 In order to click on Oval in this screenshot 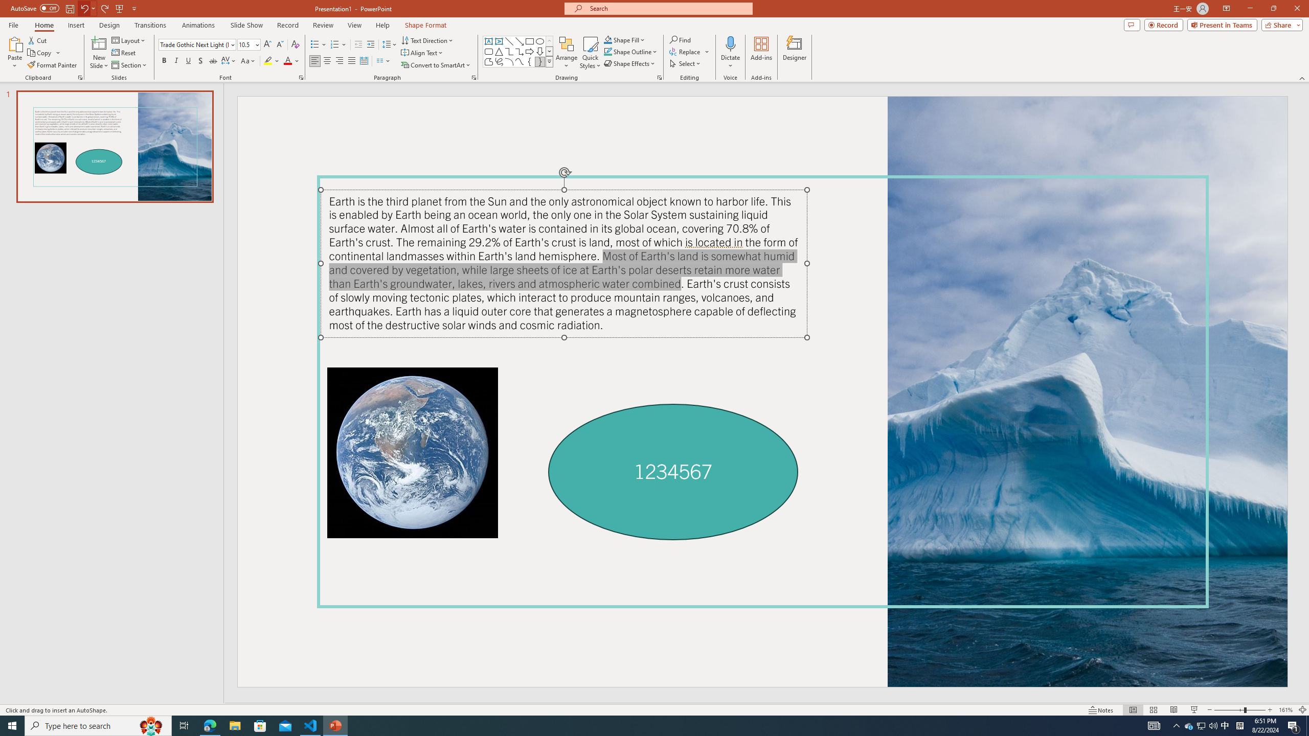, I will do `click(540, 41)`.